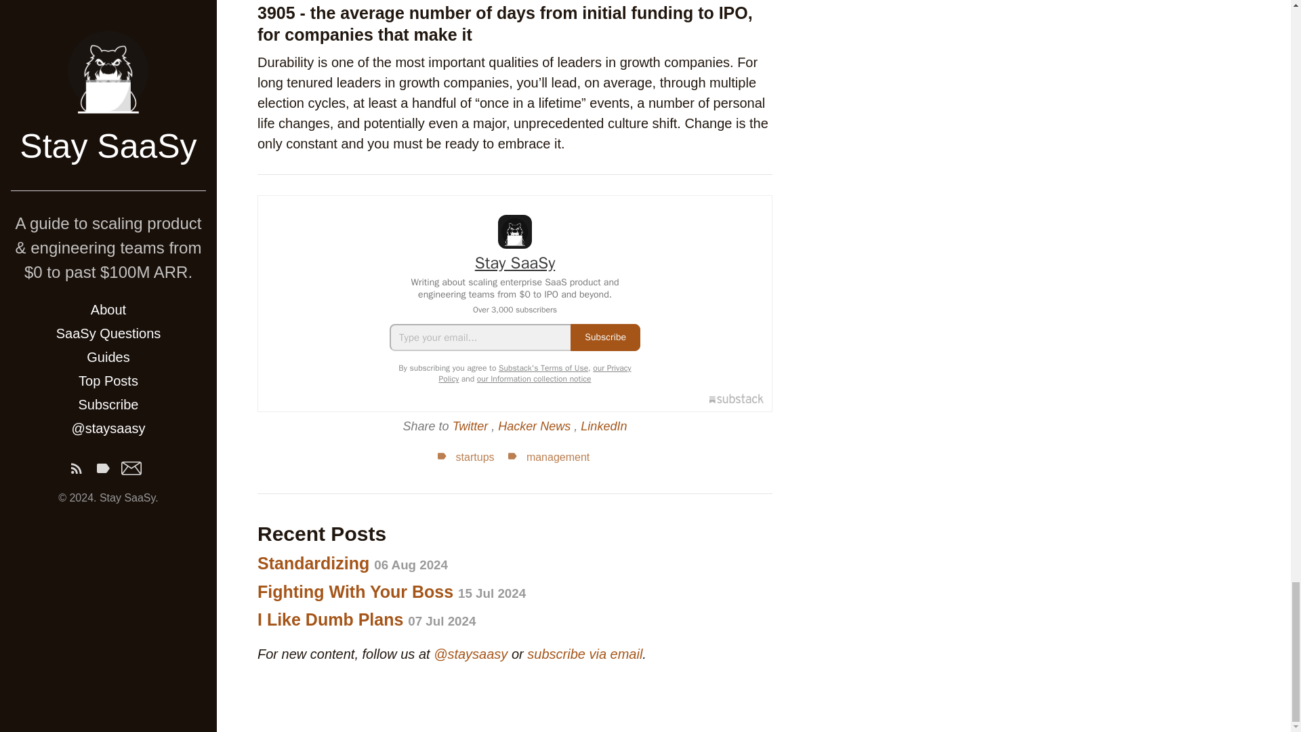 The width and height of the screenshot is (1301, 732). What do you see at coordinates (465, 457) in the screenshot?
I see ` startups` at bounding box center [465, 457].